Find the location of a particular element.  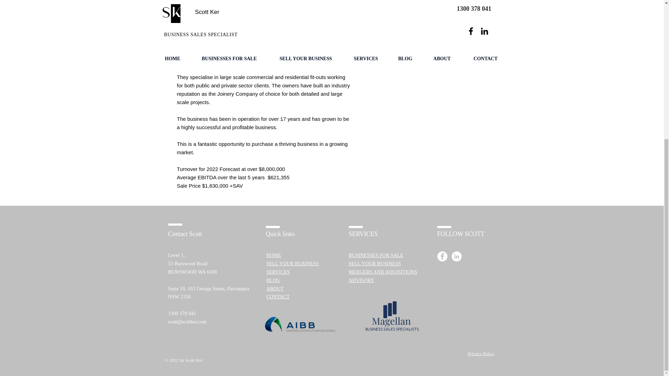

1300 378 041 is located at coordinates (182, 313).